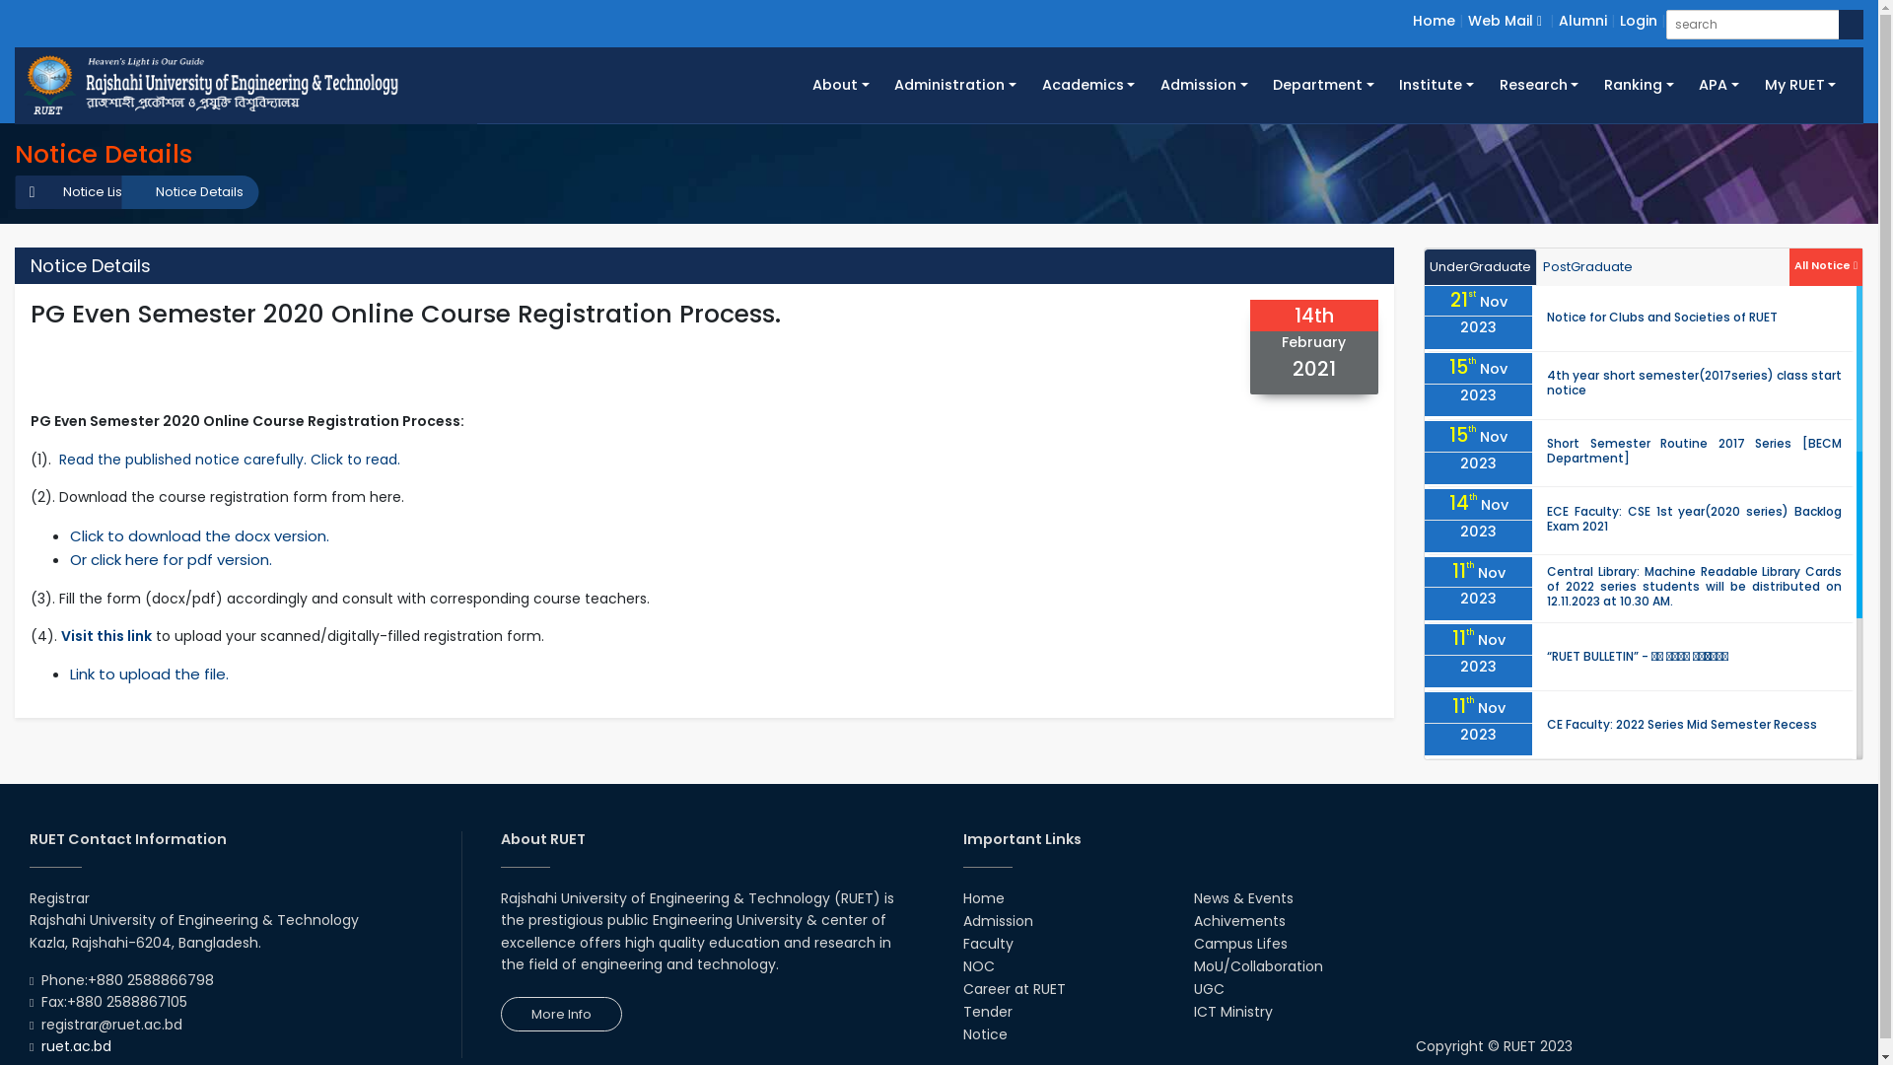 The height and width of the screenshot is (1065, 1893). What do you see at coordinates (1323, 85) in the screenshot?
I see `Department` at bounding box center [1323, 85].